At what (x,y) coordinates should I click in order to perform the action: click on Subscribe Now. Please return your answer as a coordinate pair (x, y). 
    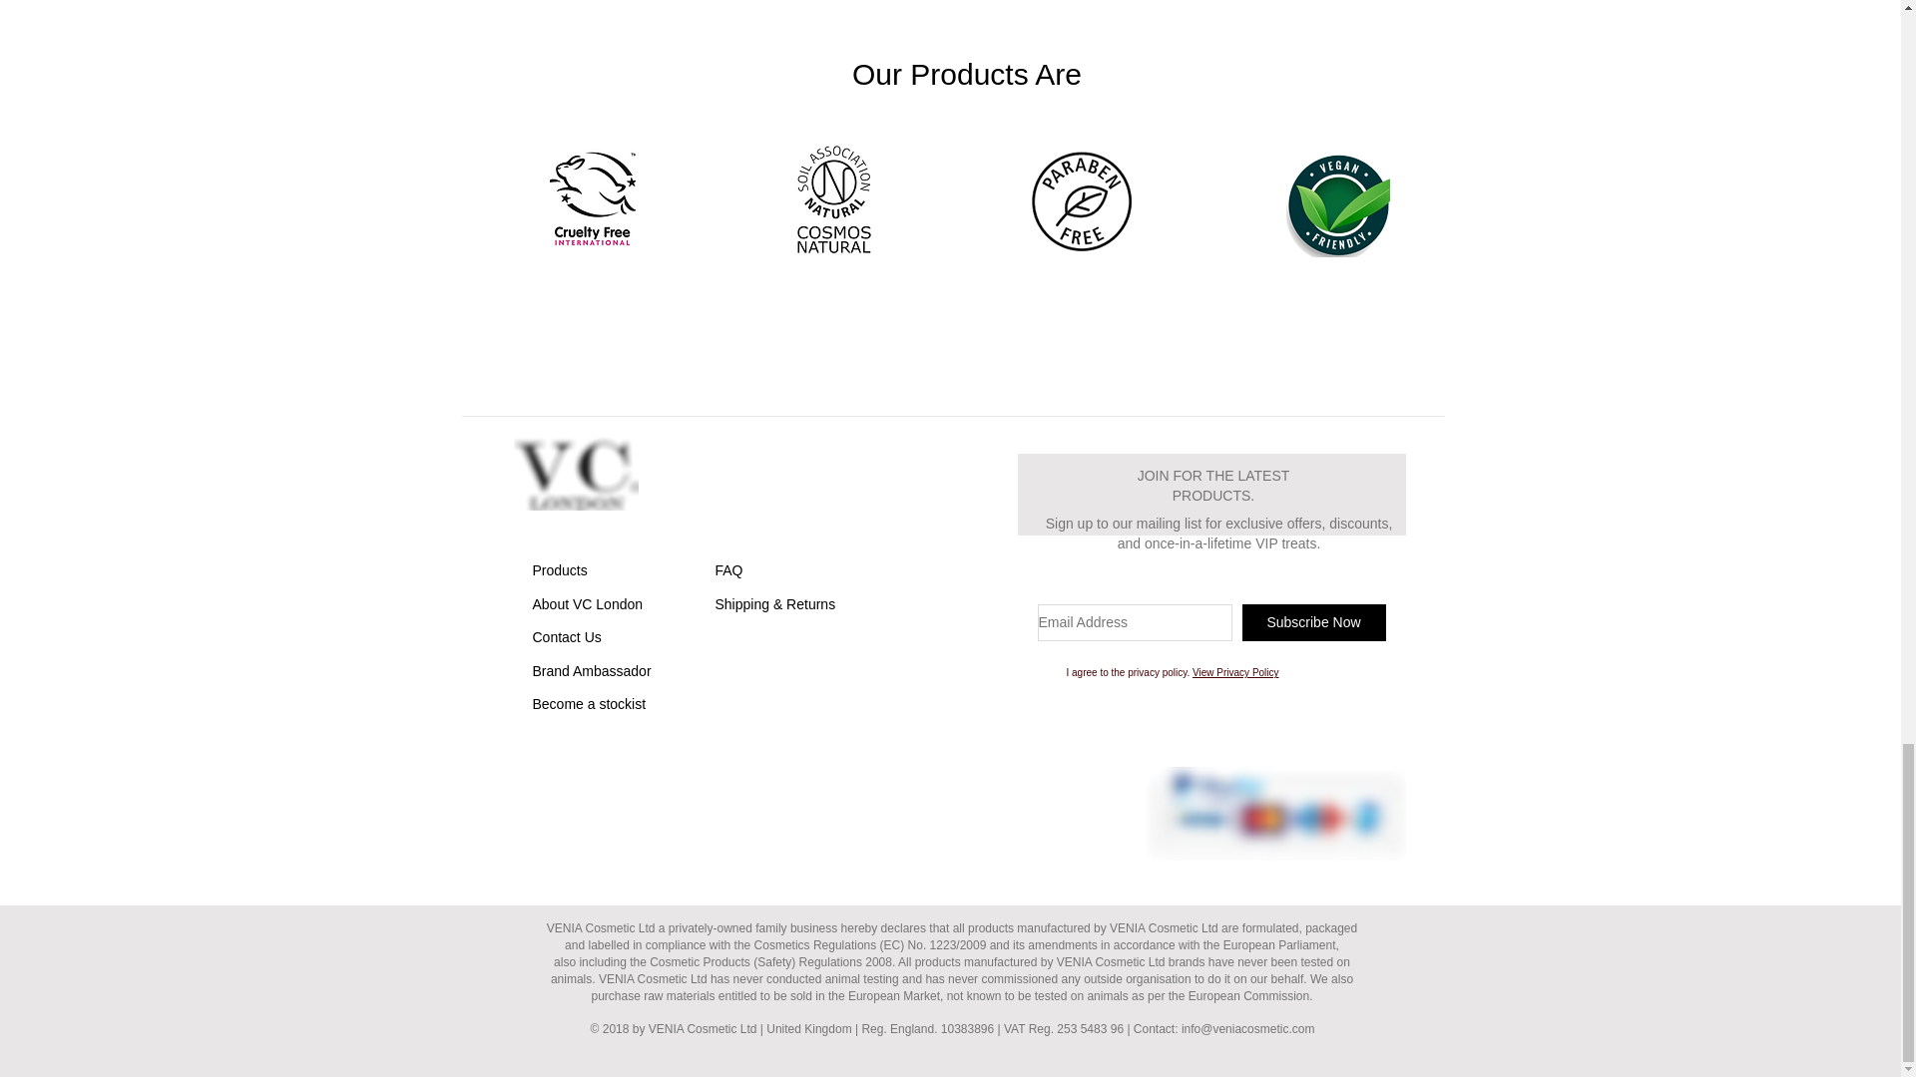
    Looking at the image, I should click on (1313, 622).